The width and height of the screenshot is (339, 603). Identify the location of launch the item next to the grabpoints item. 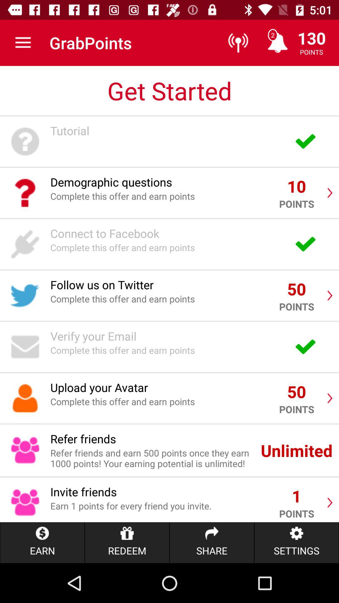
(23, 43).